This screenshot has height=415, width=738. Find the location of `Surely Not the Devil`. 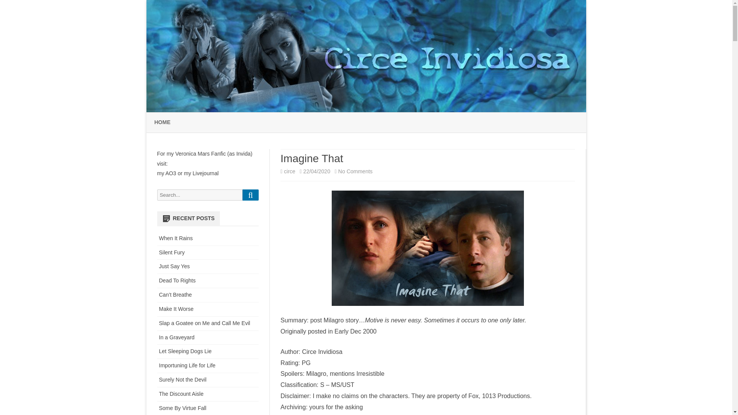

Surely Not the Devil is located at coordinates (183, 379).